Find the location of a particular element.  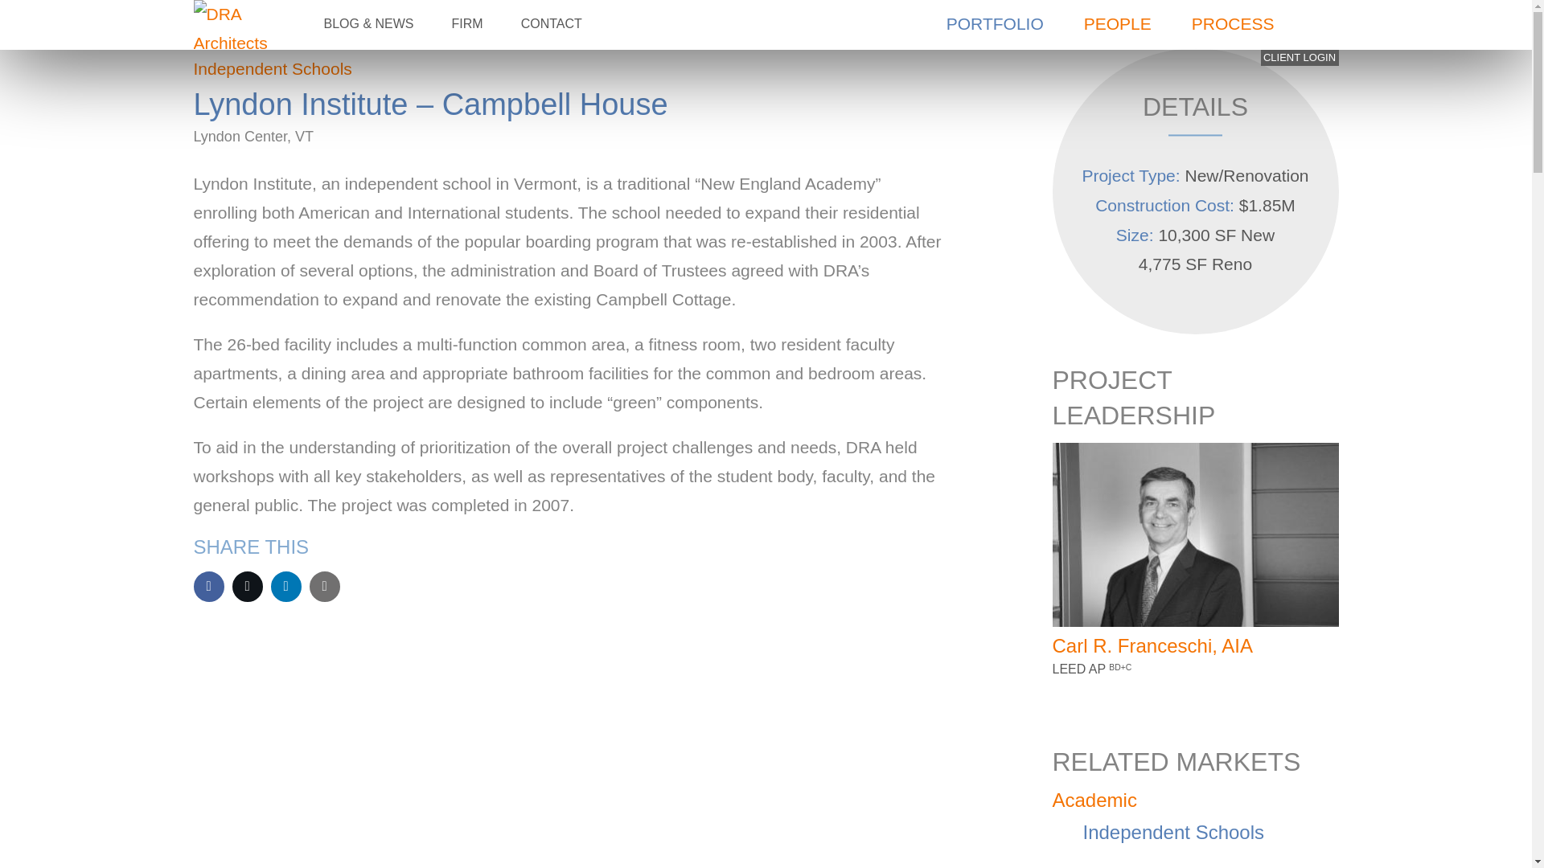

PROCESS is located at coordinates (1233, 24).